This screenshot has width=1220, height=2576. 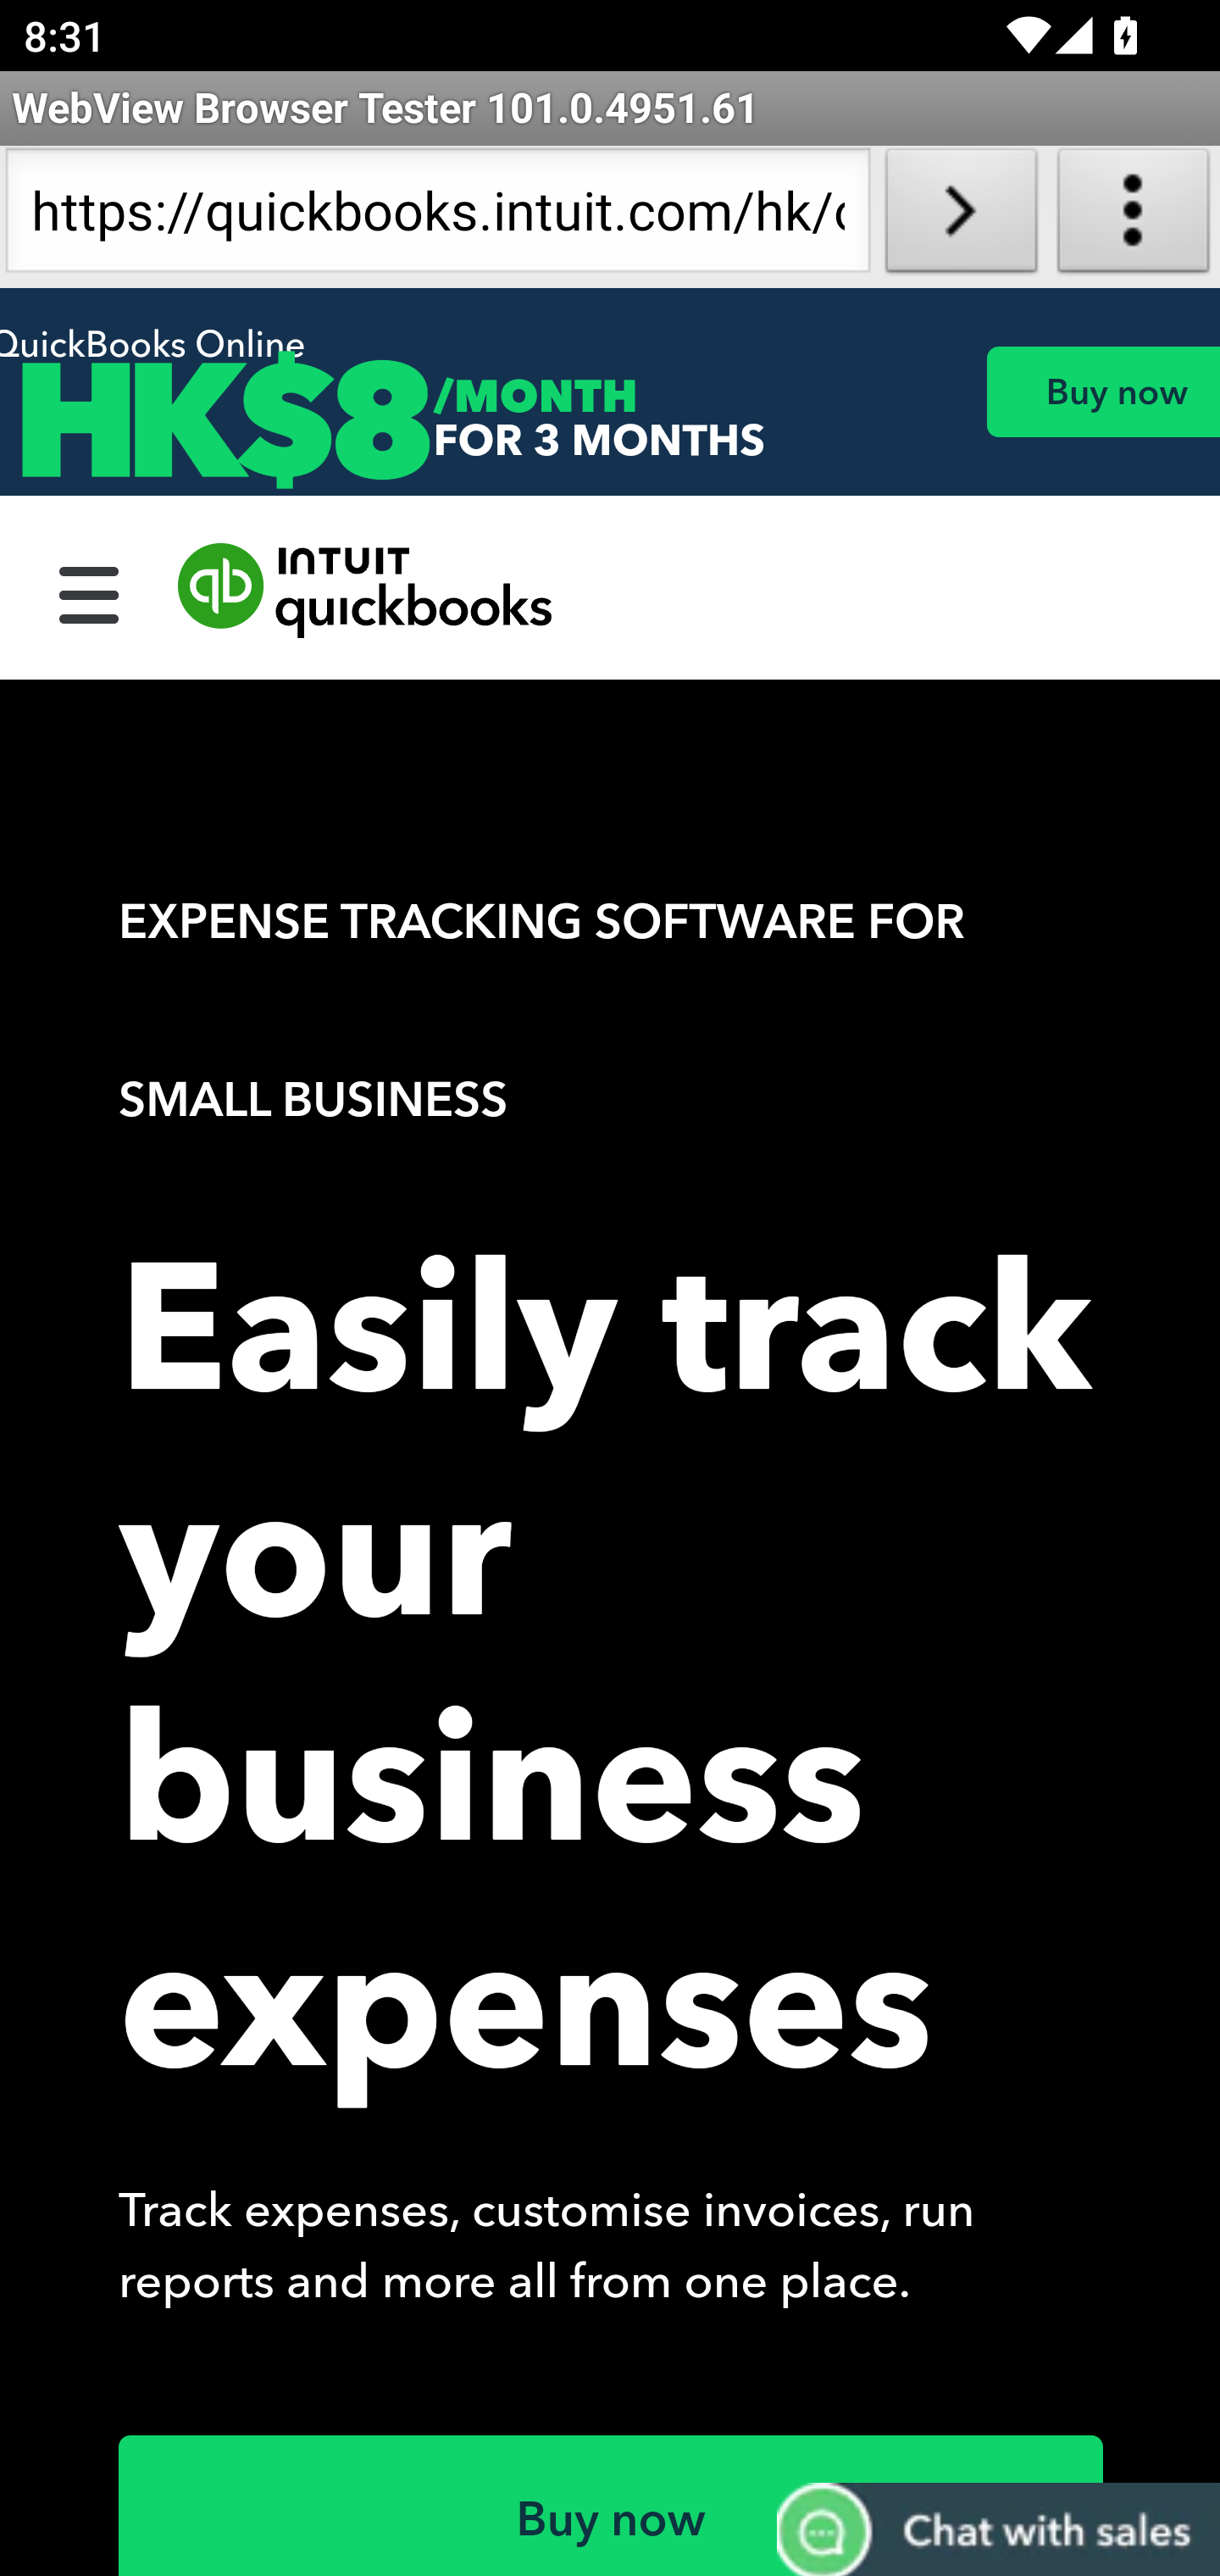 What do you see at coordinates (961, 217) in the screenshot?
I see `Load URL` at bounding box center [961, 217].